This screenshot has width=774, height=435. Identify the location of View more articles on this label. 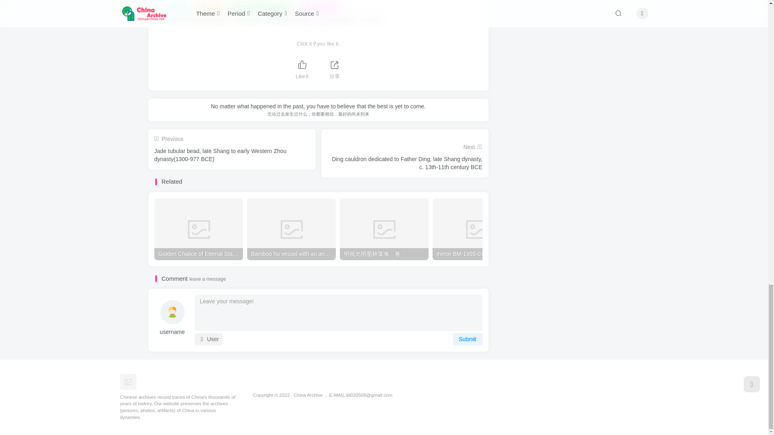
(336, 20).